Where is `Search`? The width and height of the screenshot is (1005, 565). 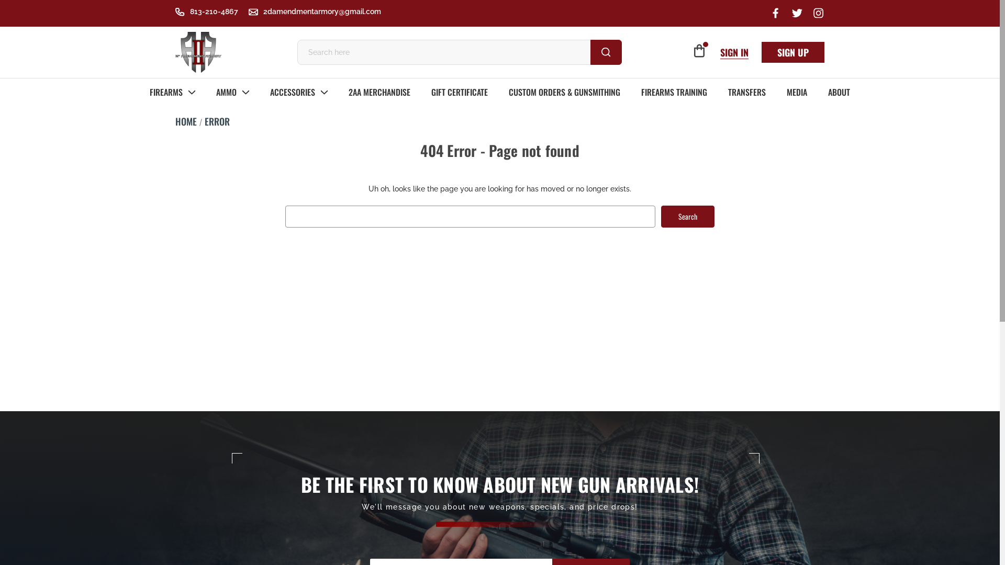 Search is located at coordinates (606, 52).